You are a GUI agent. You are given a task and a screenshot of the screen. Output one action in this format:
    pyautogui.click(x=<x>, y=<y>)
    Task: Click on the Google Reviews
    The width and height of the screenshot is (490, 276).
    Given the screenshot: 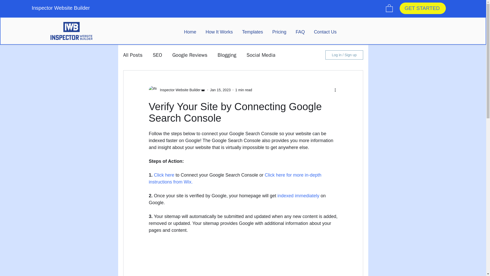 What is the action you would take?
    pyautogui.click(x=190, y=55)
    